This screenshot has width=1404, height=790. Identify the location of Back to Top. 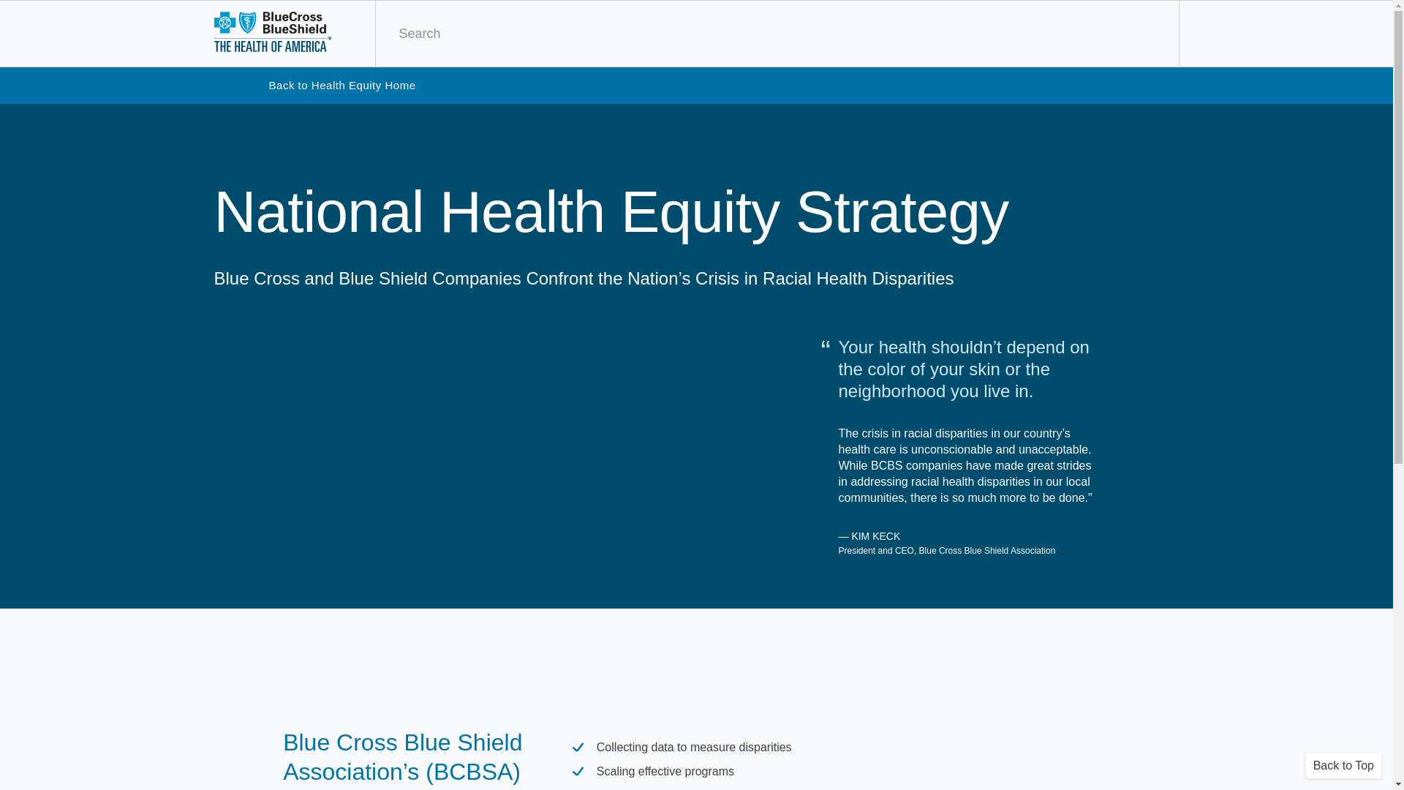
(1343, 765).